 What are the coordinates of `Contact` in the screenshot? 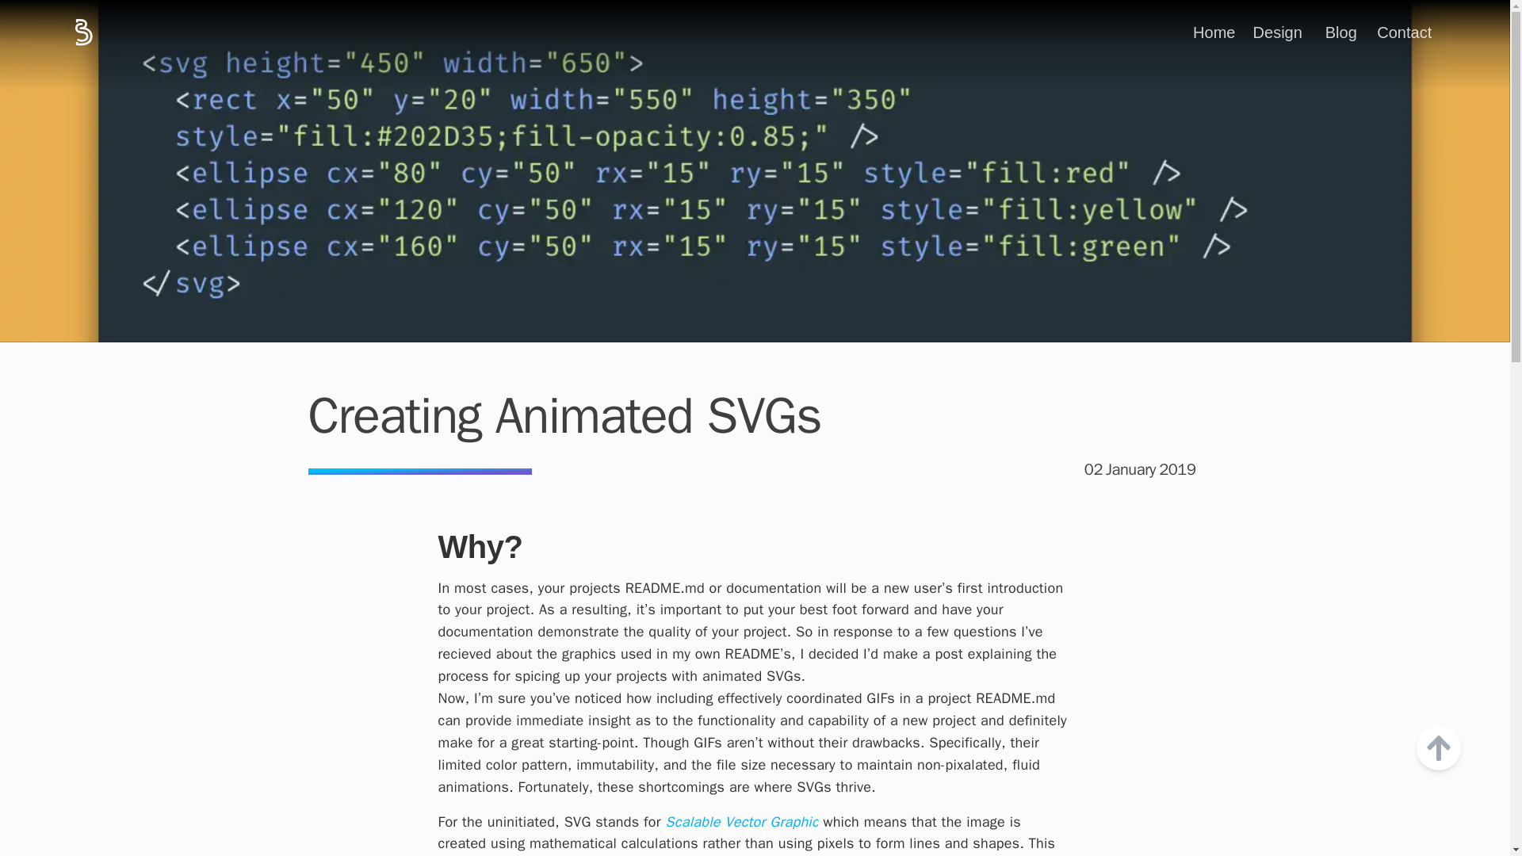 It's located at (1405, 32).